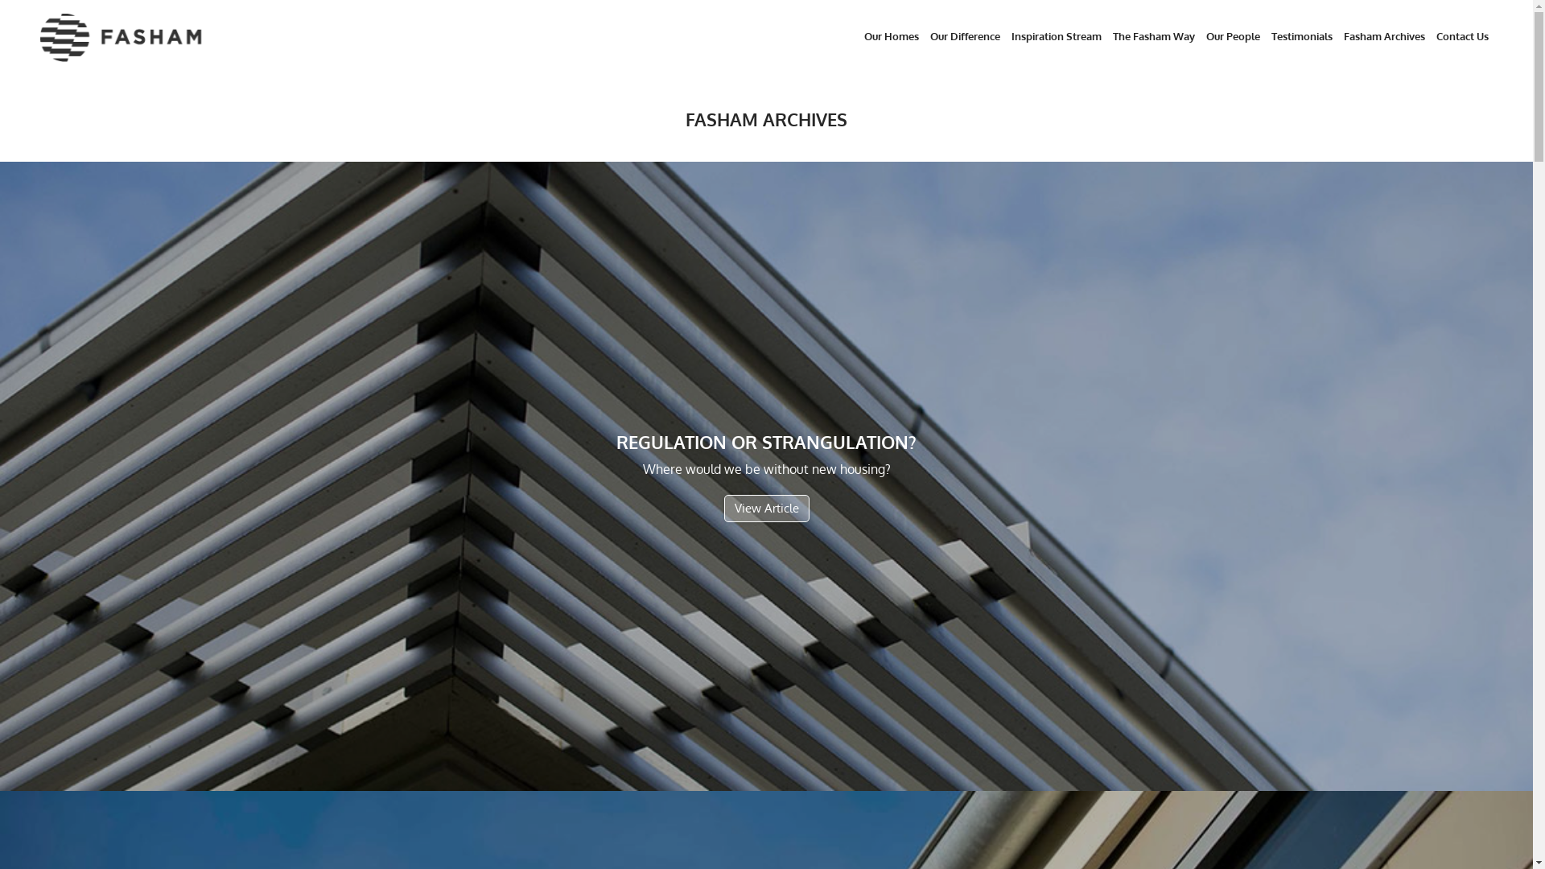 This screenshot has width=1545, height=869. Describe the element at coordinates (966, 39) in the screenshot. I see `Our Difference` at that location.